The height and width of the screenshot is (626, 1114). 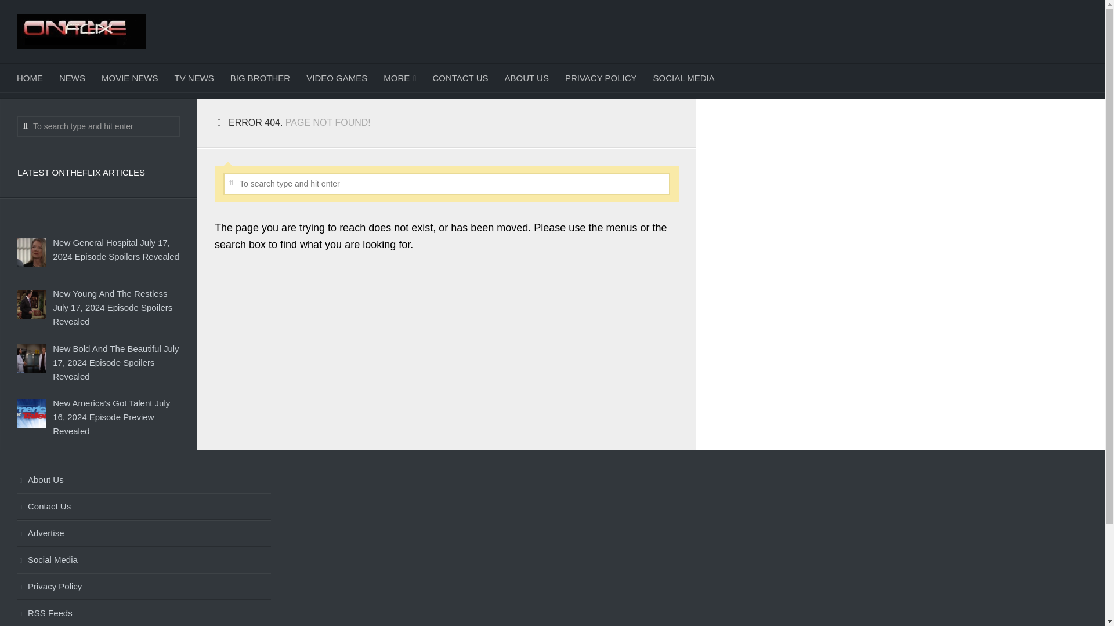 What do you see at coordinates (144, 480) in the screenshot?
I see `About Us` at bounding box center [144, 480].